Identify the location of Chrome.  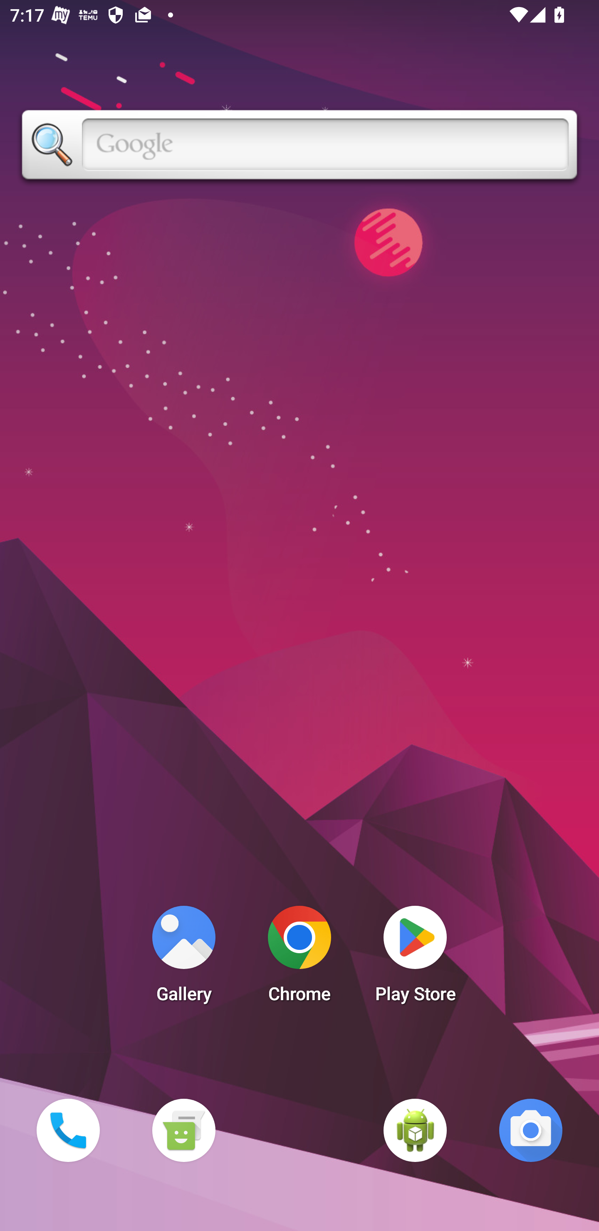
(299, 958).